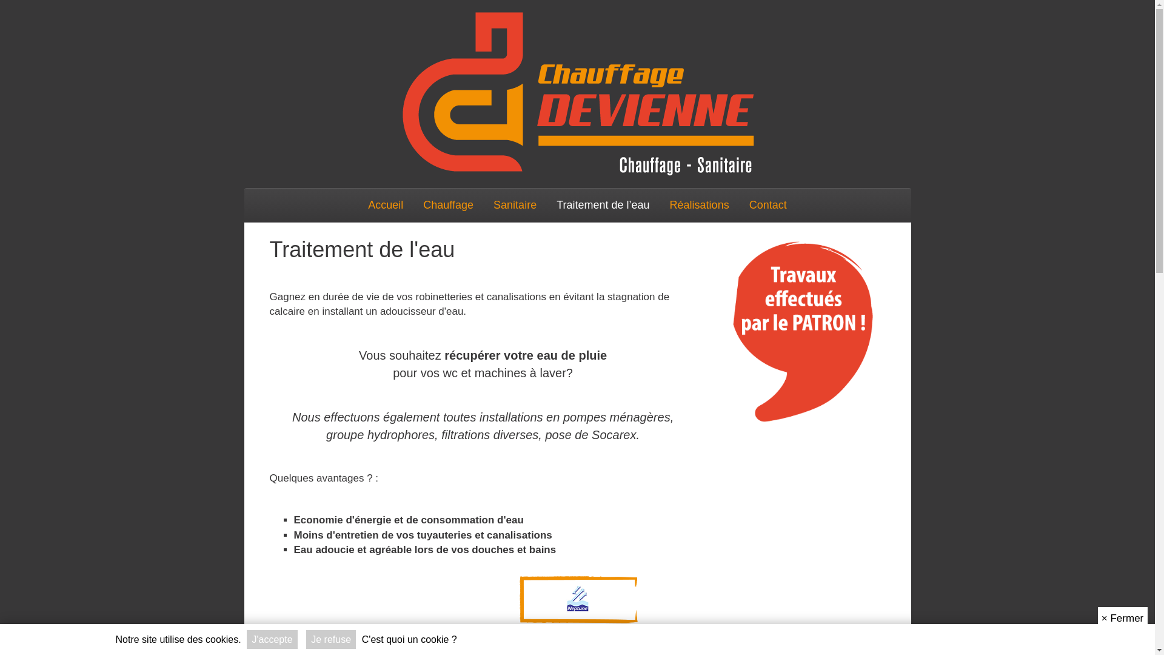 This screenshot has height=655, width=1164. Describe the element at coordinates (272, 639) in the screenshot. I see `J'accepte` at that location.